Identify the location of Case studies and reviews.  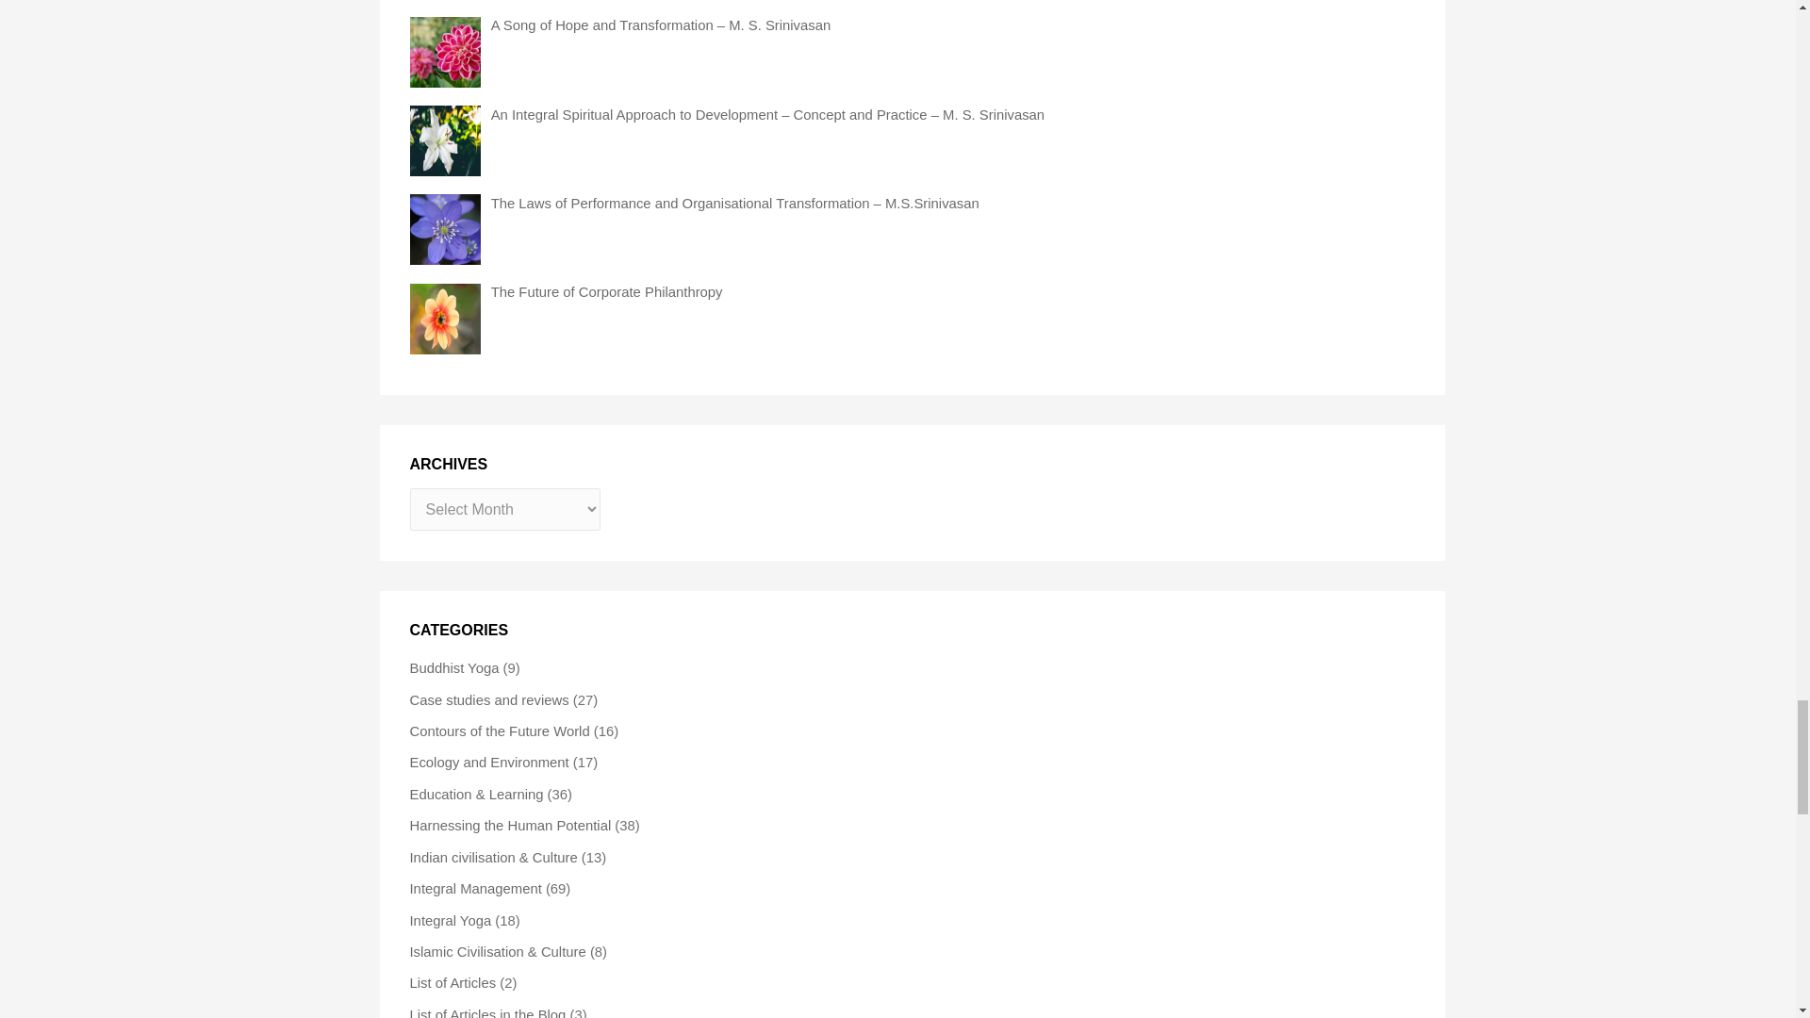
(488, 699).